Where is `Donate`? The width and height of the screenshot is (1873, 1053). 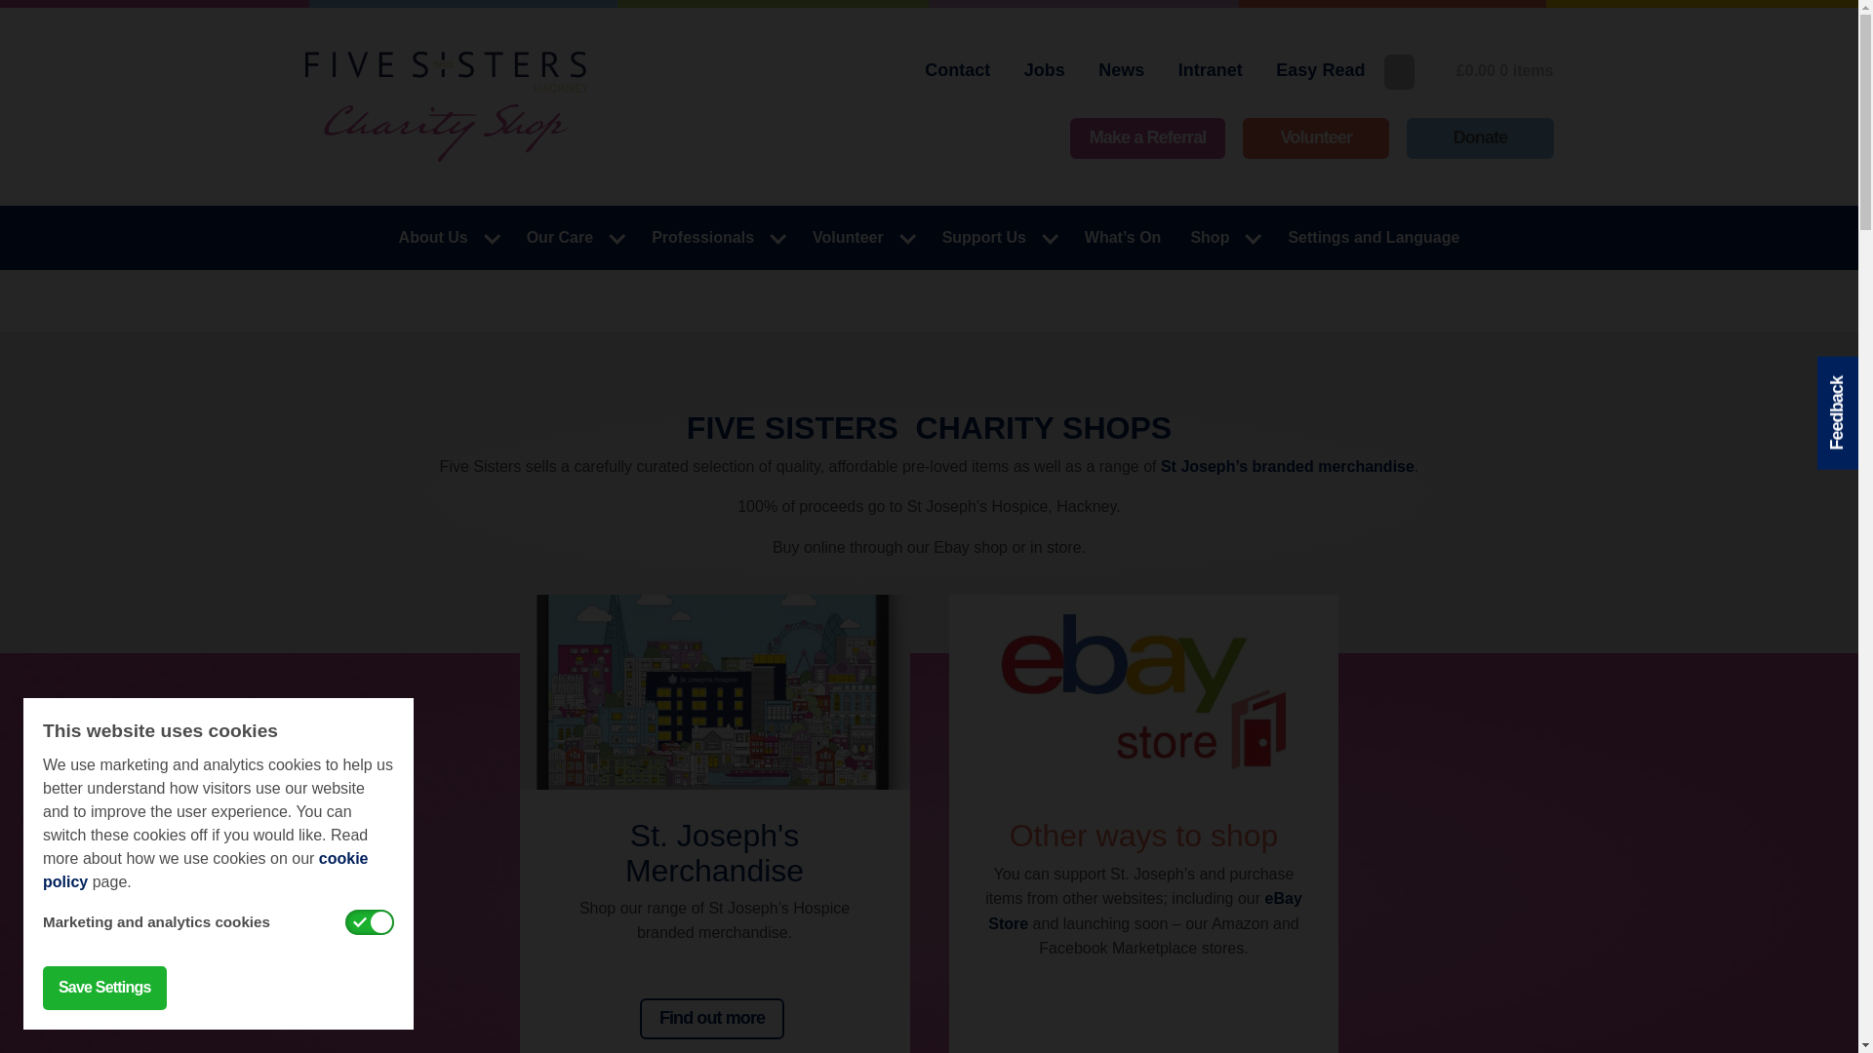 Donate is located at coordinates (1479, 138).